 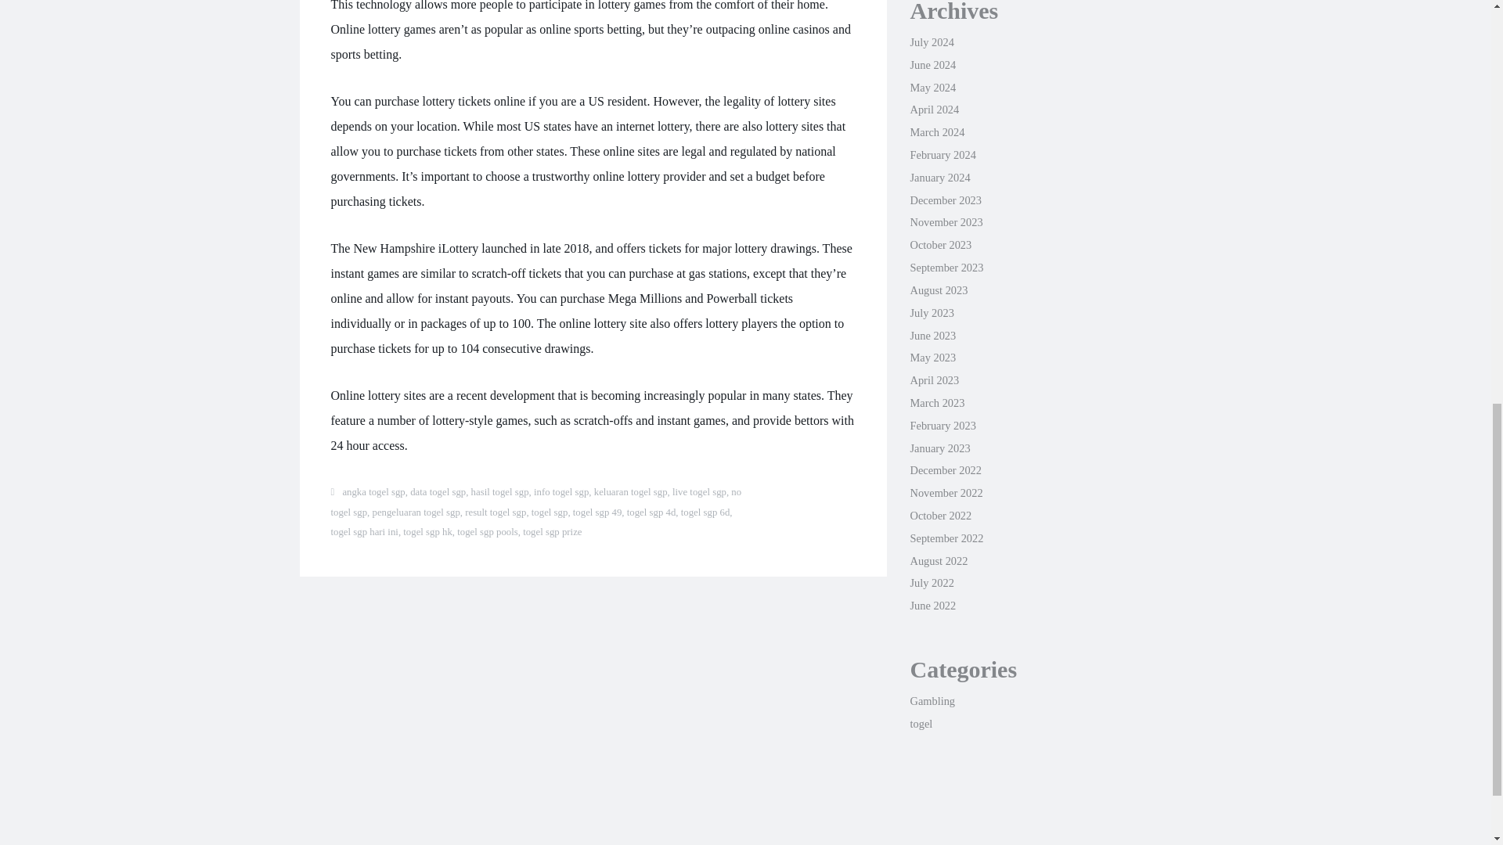 I want to click on angka togel sgp, so click(x=373, y=492).